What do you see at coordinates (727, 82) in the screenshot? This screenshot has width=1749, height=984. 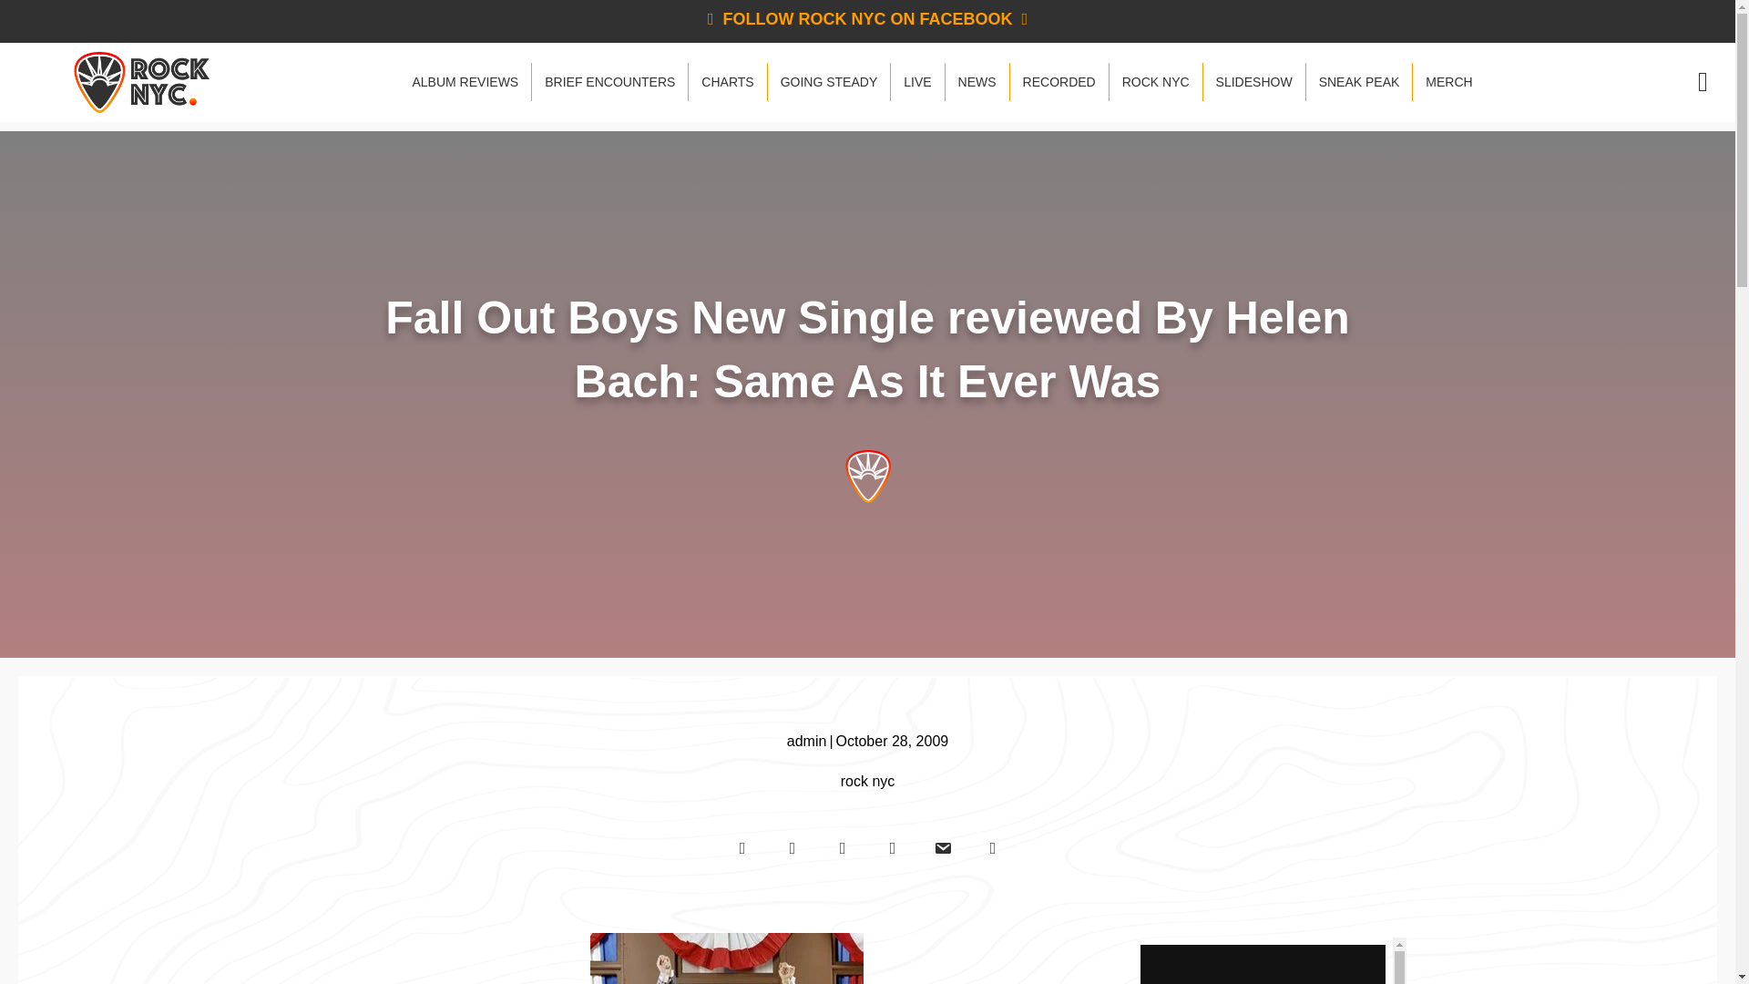 I see `CHARTS` at bounding box center [727, 82].